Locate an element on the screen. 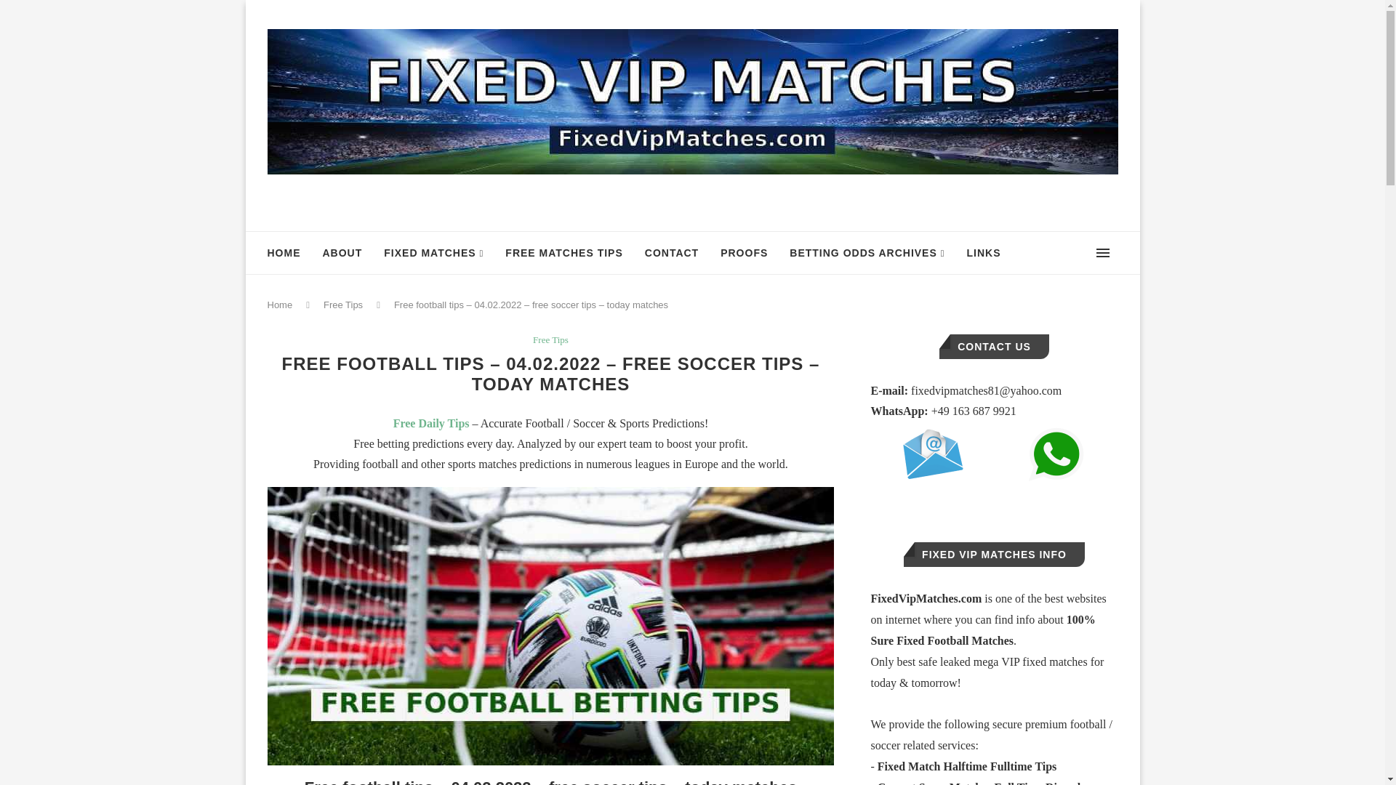  Free Tips is located at coordinates (343, 304).